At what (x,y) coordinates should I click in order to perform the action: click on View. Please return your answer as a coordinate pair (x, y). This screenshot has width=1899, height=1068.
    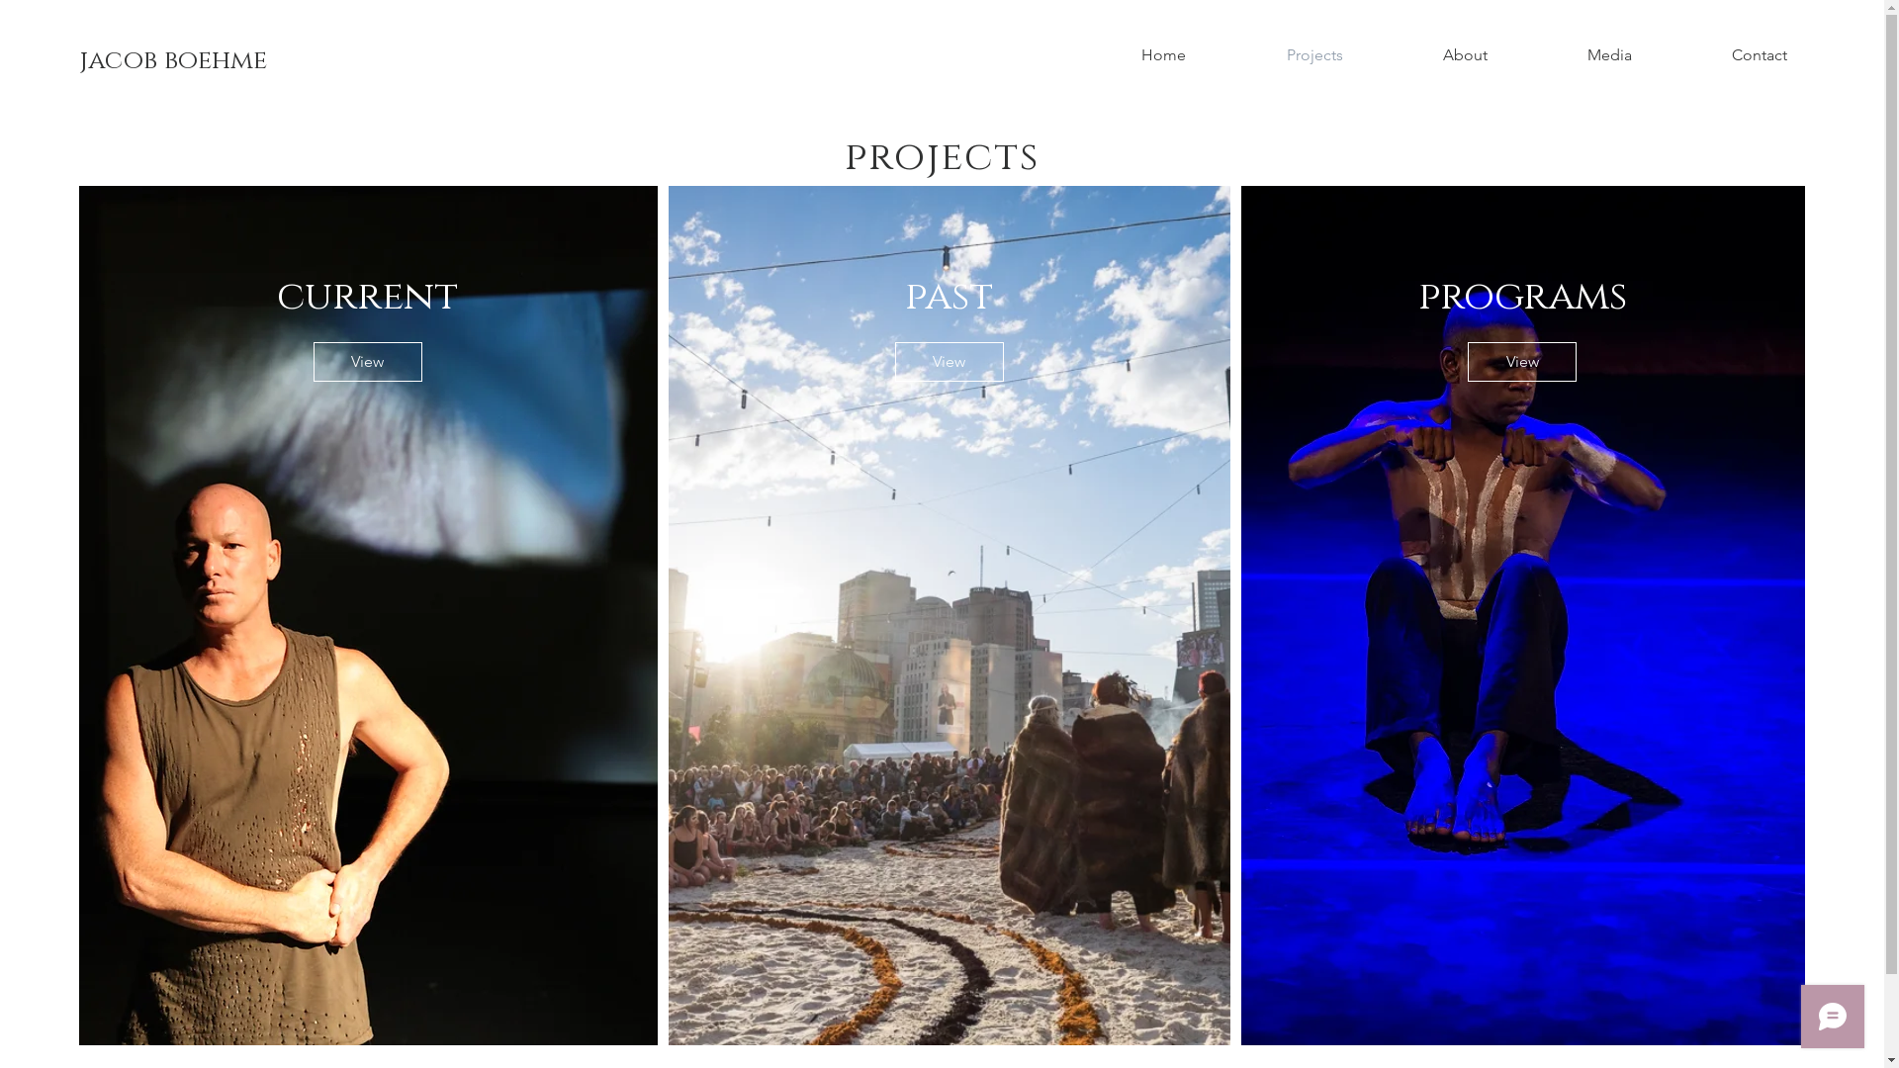
    Looking at the image, I should click on (949, 362).